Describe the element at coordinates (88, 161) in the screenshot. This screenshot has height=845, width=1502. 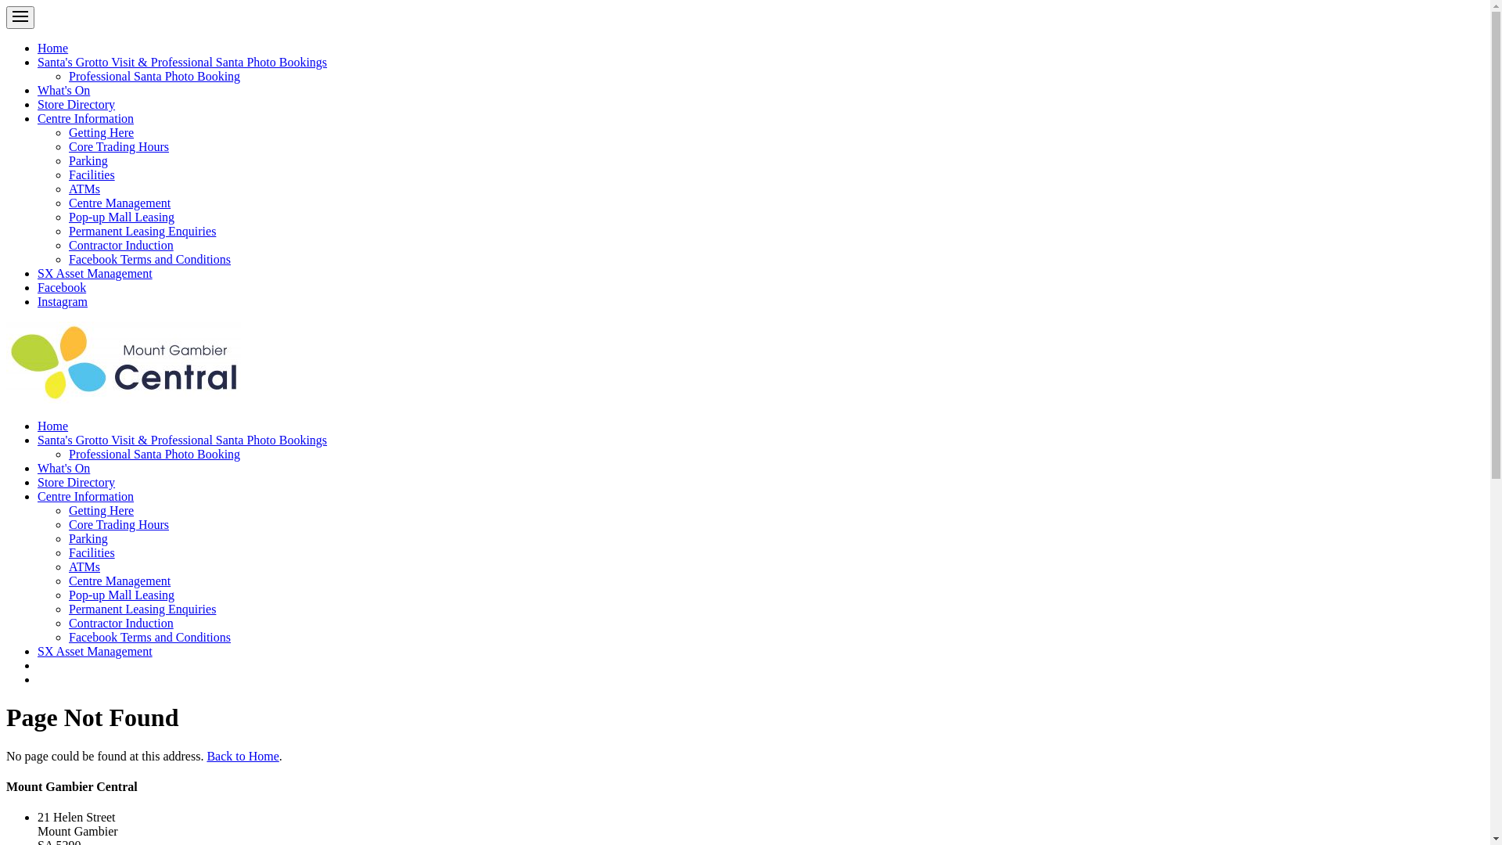
I see `Parking` at that location.